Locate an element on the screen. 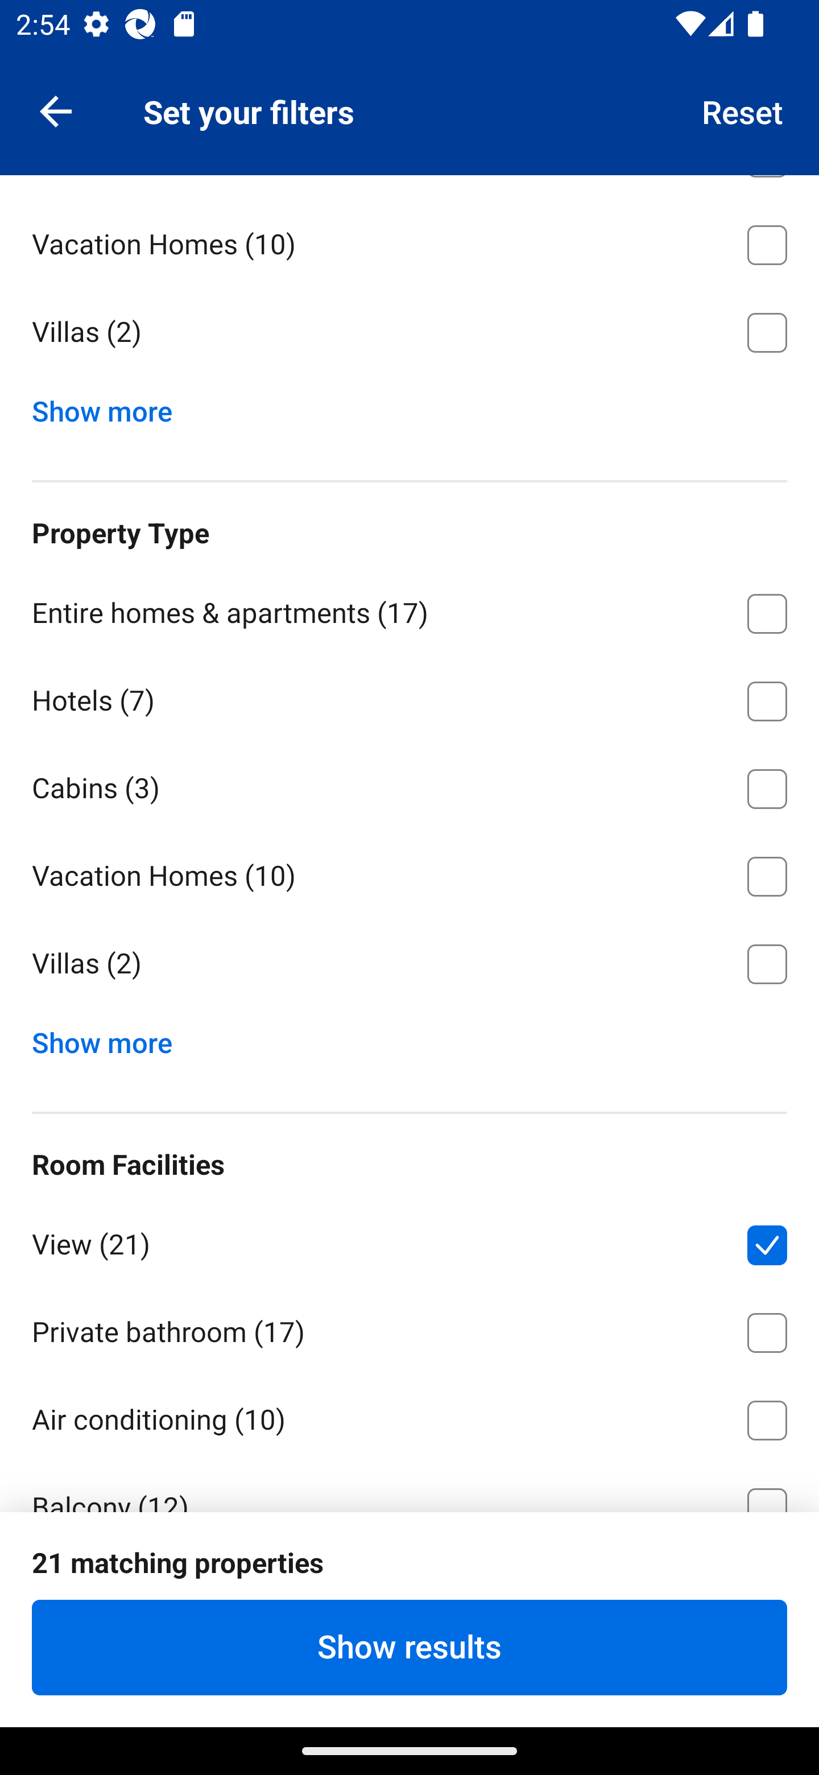 The width and height of the screenshot is (819, 1775). Balcony ⁦(12) is located at coordinates (409, 1486).